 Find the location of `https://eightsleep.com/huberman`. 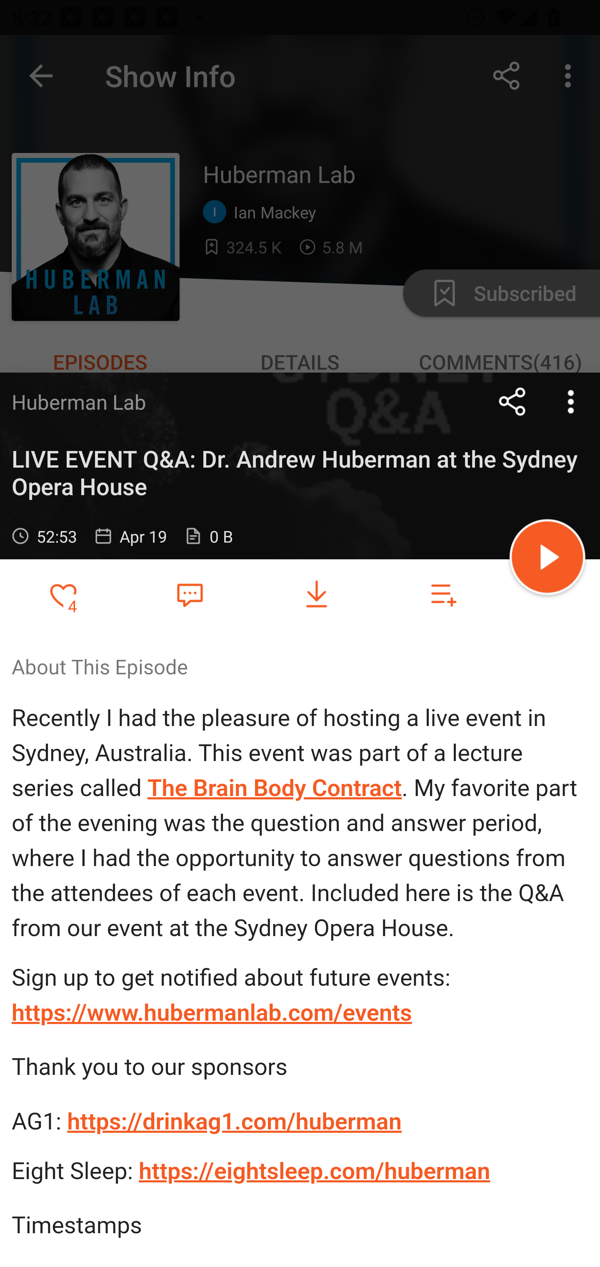

https://eightsleep.com/huberman is located at coordinates (315, 1170).